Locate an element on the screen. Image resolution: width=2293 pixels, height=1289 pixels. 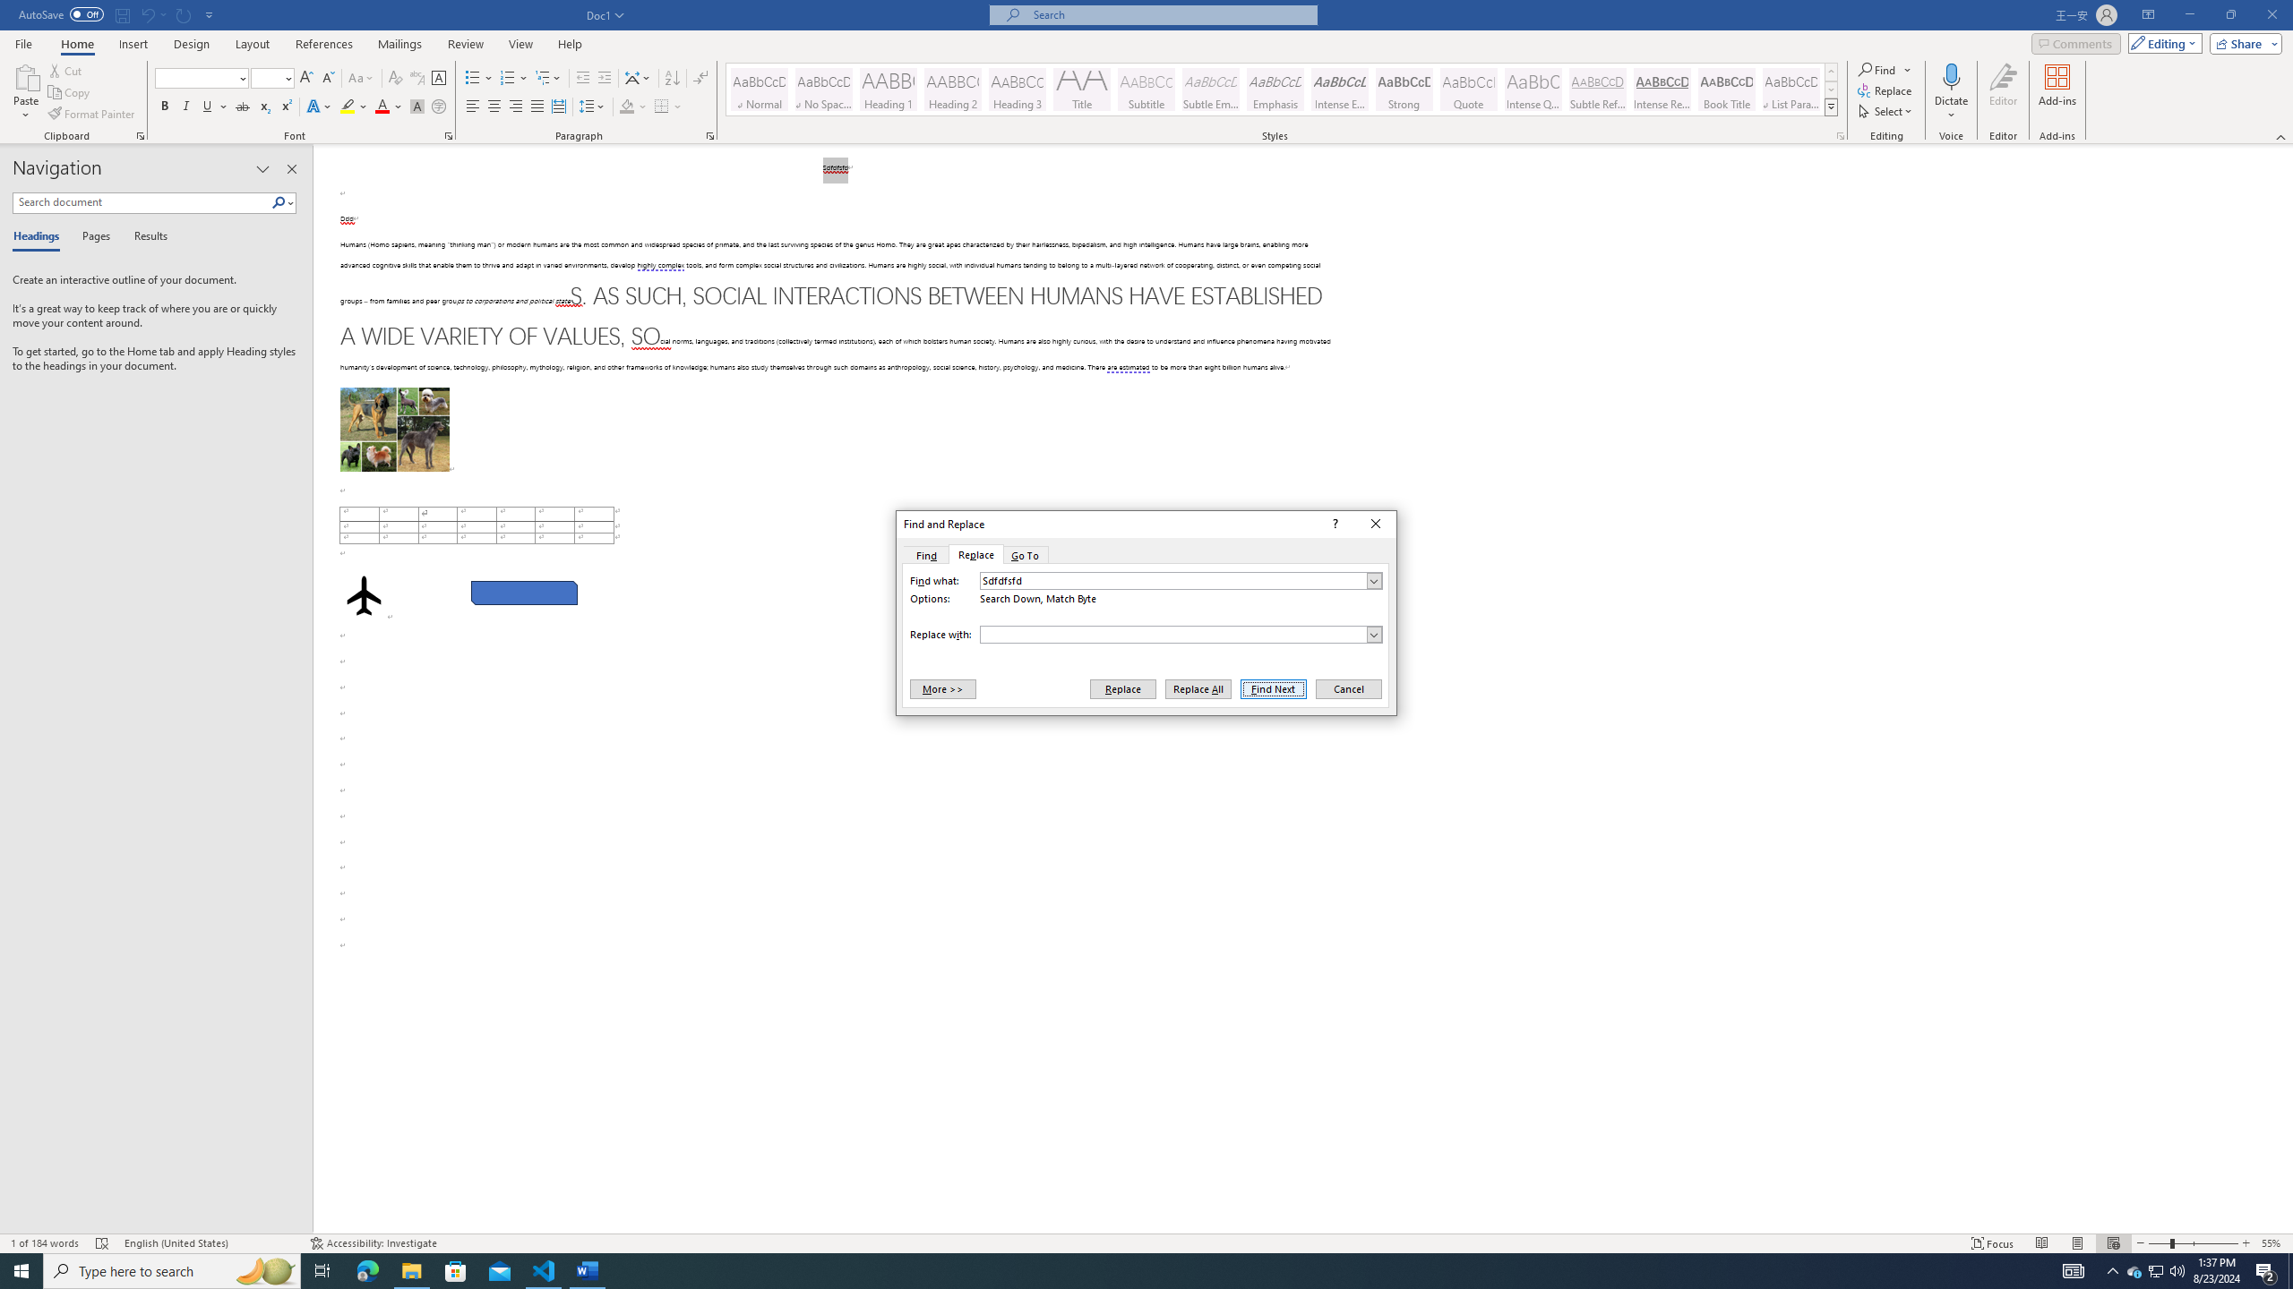
Mailings is located at coordinates (399, 44).